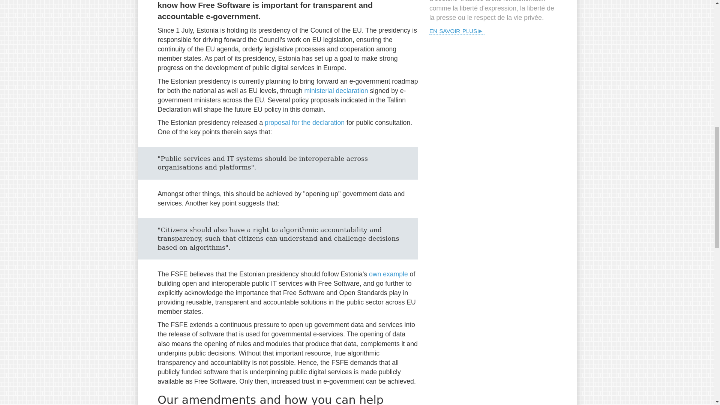 The height and width of the screenshot is (405, 720). What do you see at coordinates (304, 122) in the screenshot?
I see `proposal for the declaration` at bounding box center [304, 122].